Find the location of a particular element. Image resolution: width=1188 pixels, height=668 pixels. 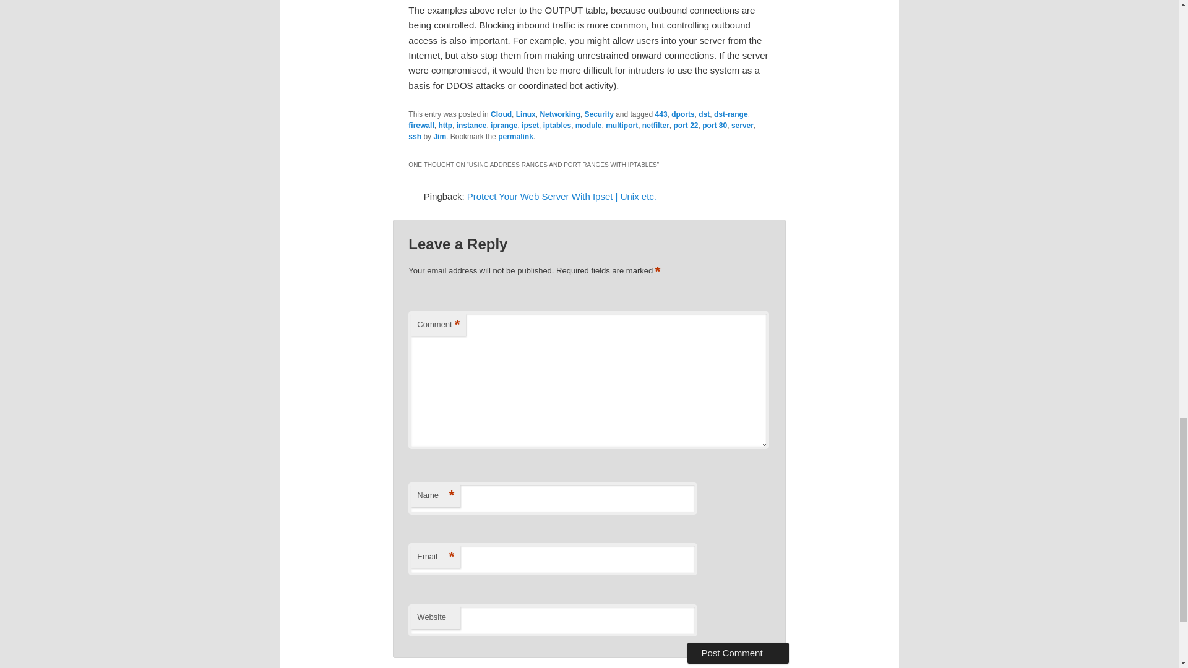

module is located at coordinates (588, 125).